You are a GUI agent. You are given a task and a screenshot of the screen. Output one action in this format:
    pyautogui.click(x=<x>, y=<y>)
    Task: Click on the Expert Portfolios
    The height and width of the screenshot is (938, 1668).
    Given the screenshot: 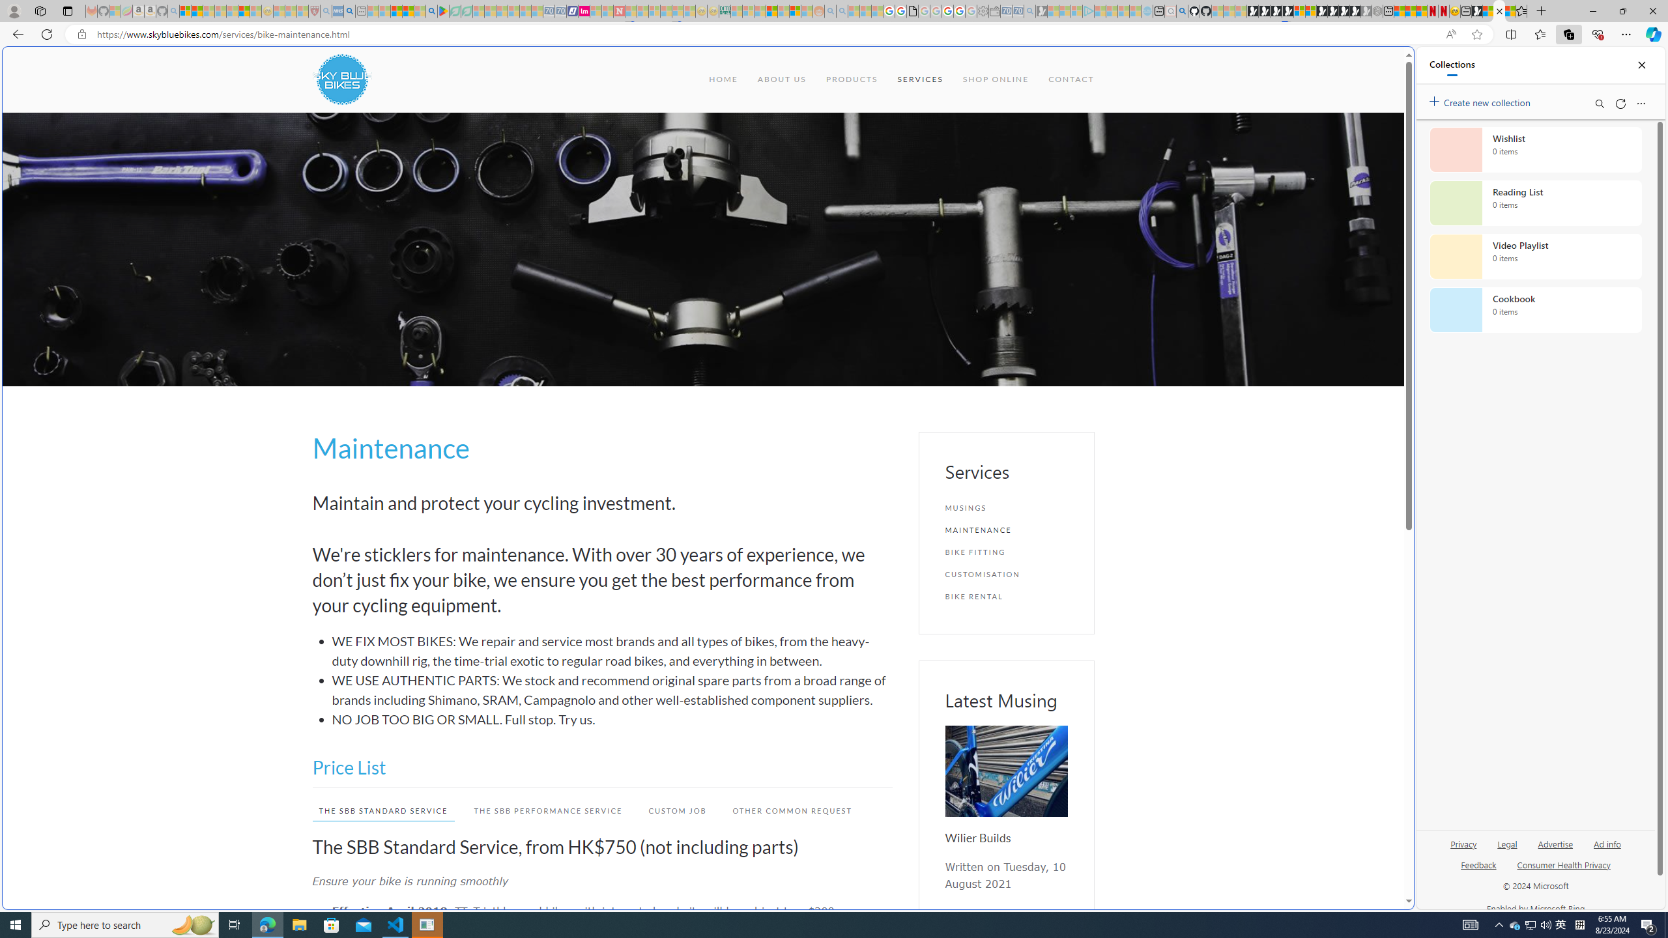 What is the action you would take?
    pyautogui.click(x=772, y=11)
    